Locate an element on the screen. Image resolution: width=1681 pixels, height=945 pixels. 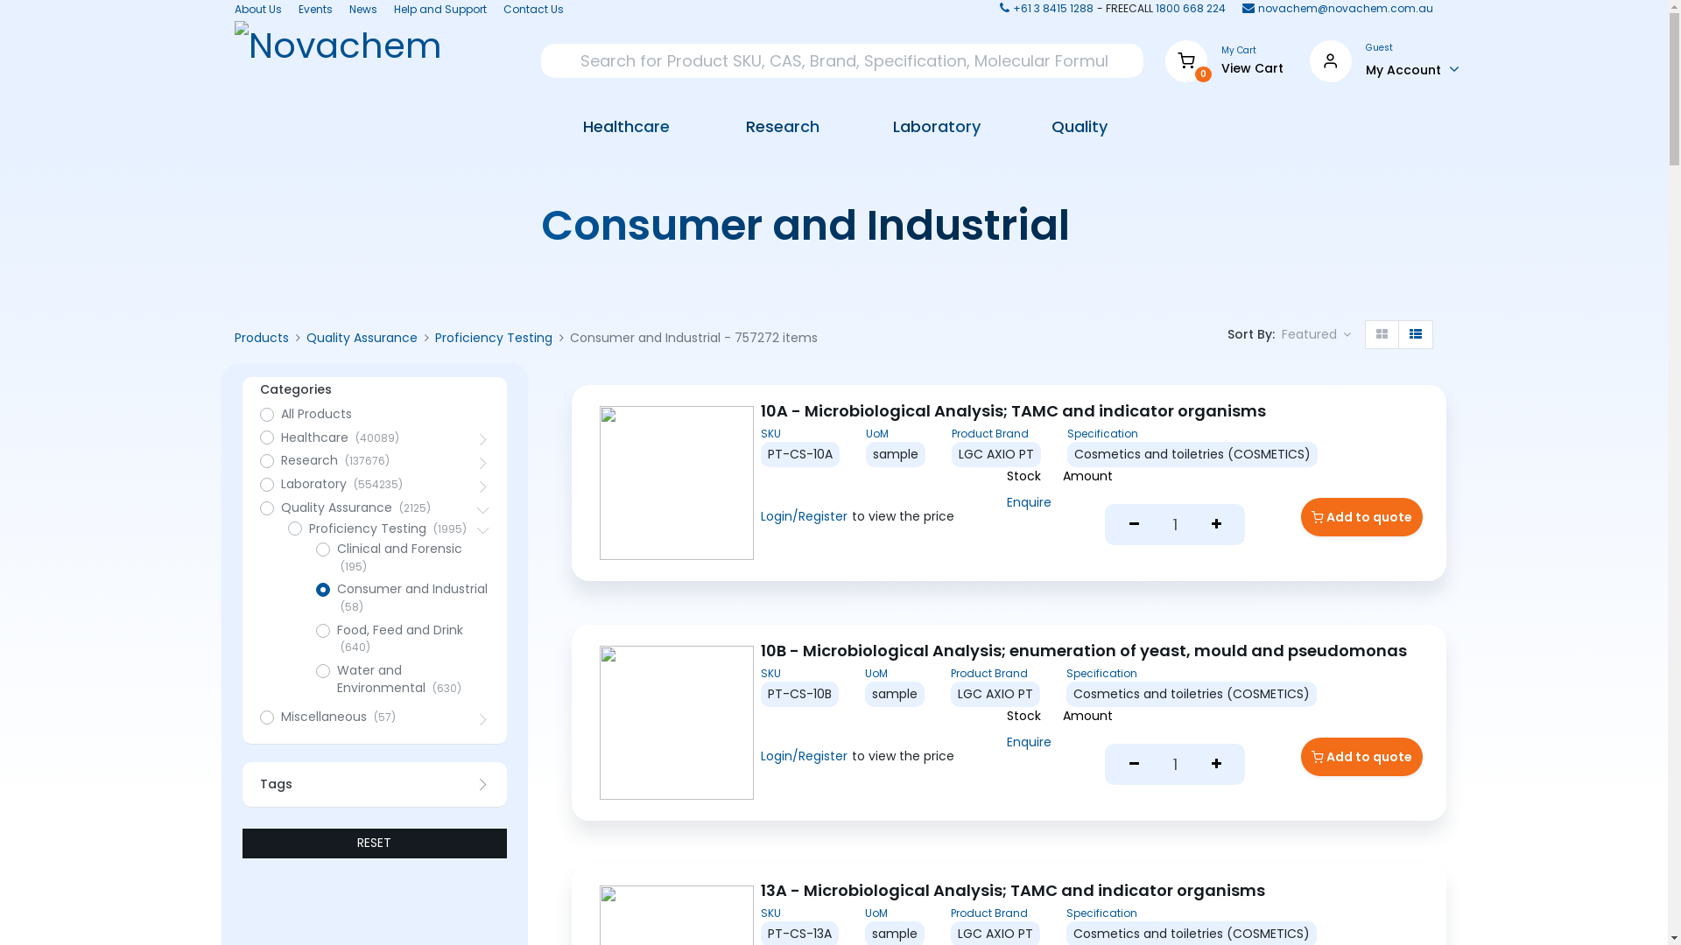
News is located at coordinates (363, 10).